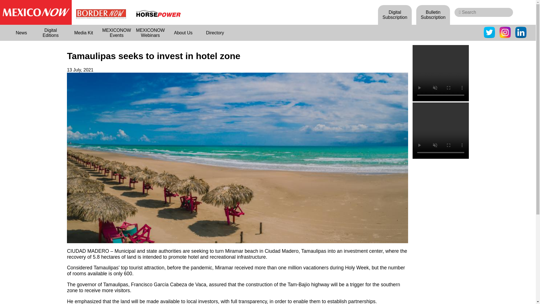 This screenshot has width=540, height=304. Describe the element at coordinates (21, 33) in the screenshot. I see `News` at that location.